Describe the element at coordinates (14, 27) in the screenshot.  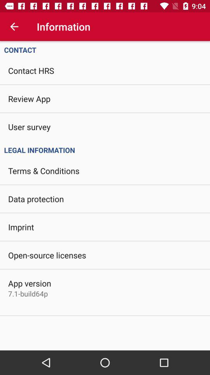
I see `tap item to the left of the information item` at that location.